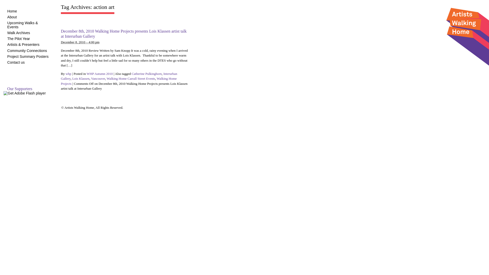 Image resolution: width=489 pixels, height=275 pixels. What do you see at coordinates (98, 78) in the screenshot?
I see `Vancouver` at bounding box center [98, 78].